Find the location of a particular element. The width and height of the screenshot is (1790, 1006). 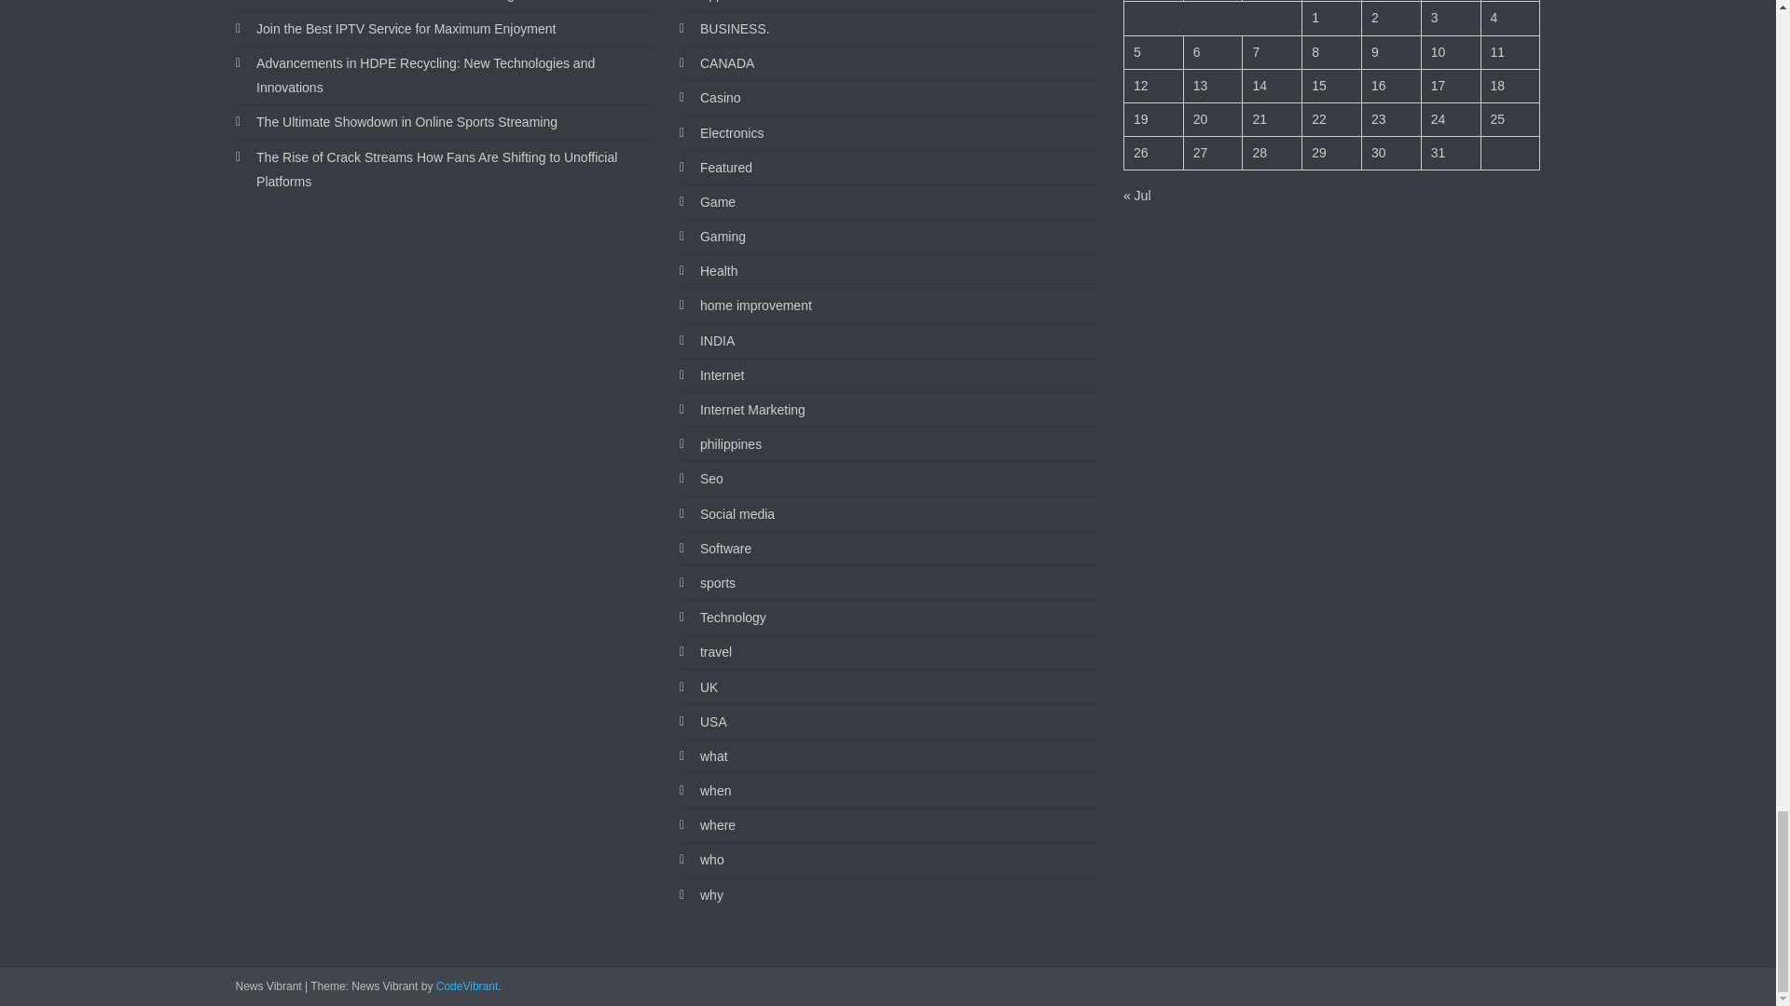

Thursday is located at coordinates (1332, 1).